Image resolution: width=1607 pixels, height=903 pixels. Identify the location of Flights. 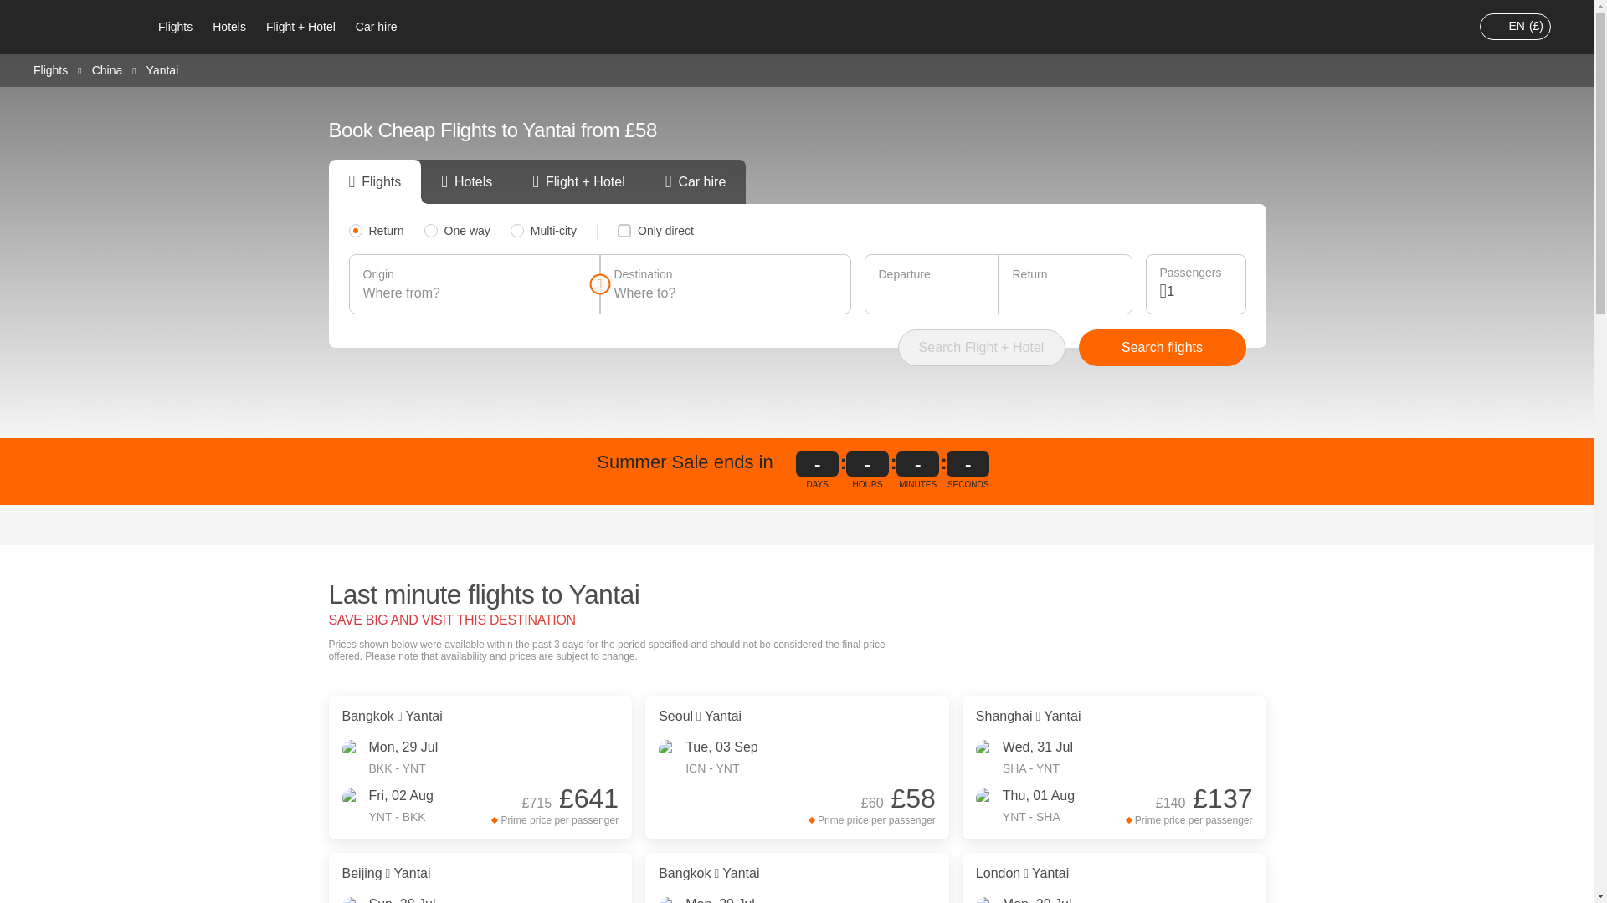
(50, 69).